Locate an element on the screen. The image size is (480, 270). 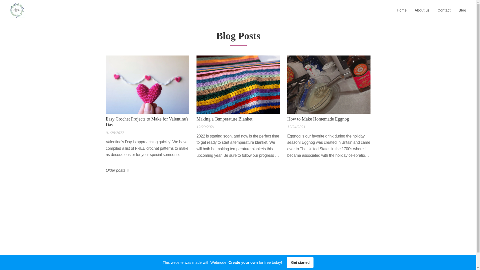
Blog is located at coordinates (460, 10).